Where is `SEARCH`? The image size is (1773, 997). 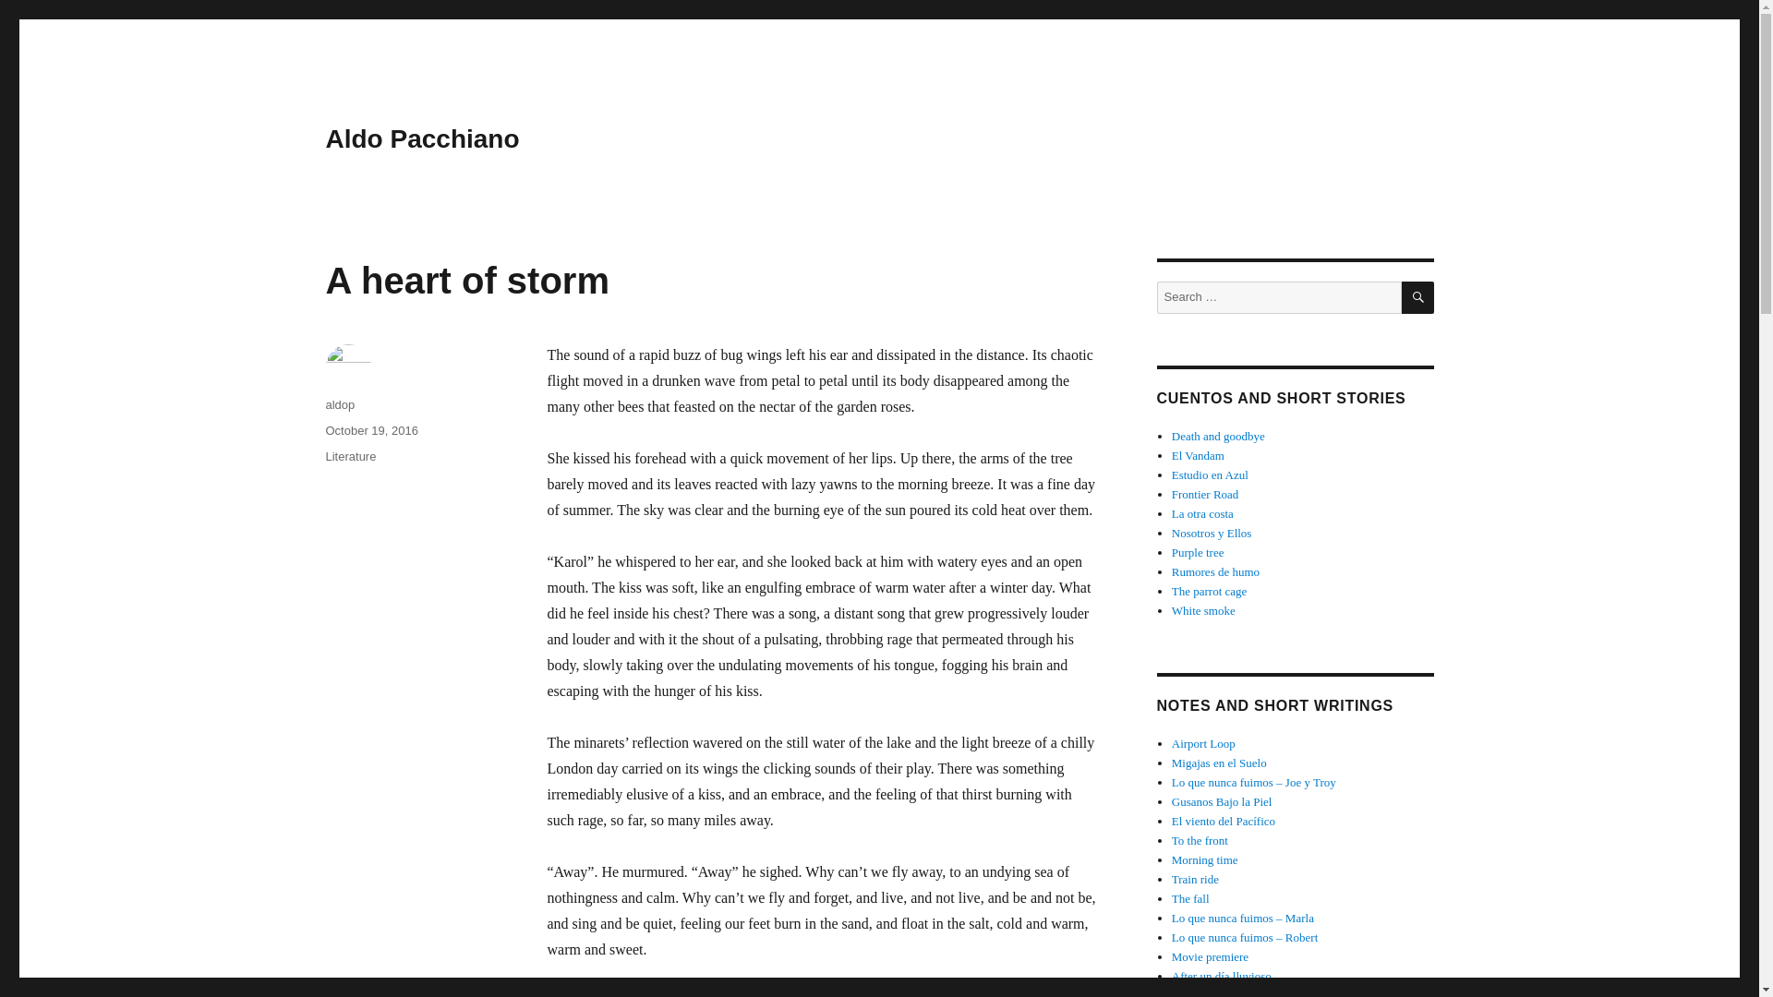 SEARCH is located at coordinates (1418, 297).